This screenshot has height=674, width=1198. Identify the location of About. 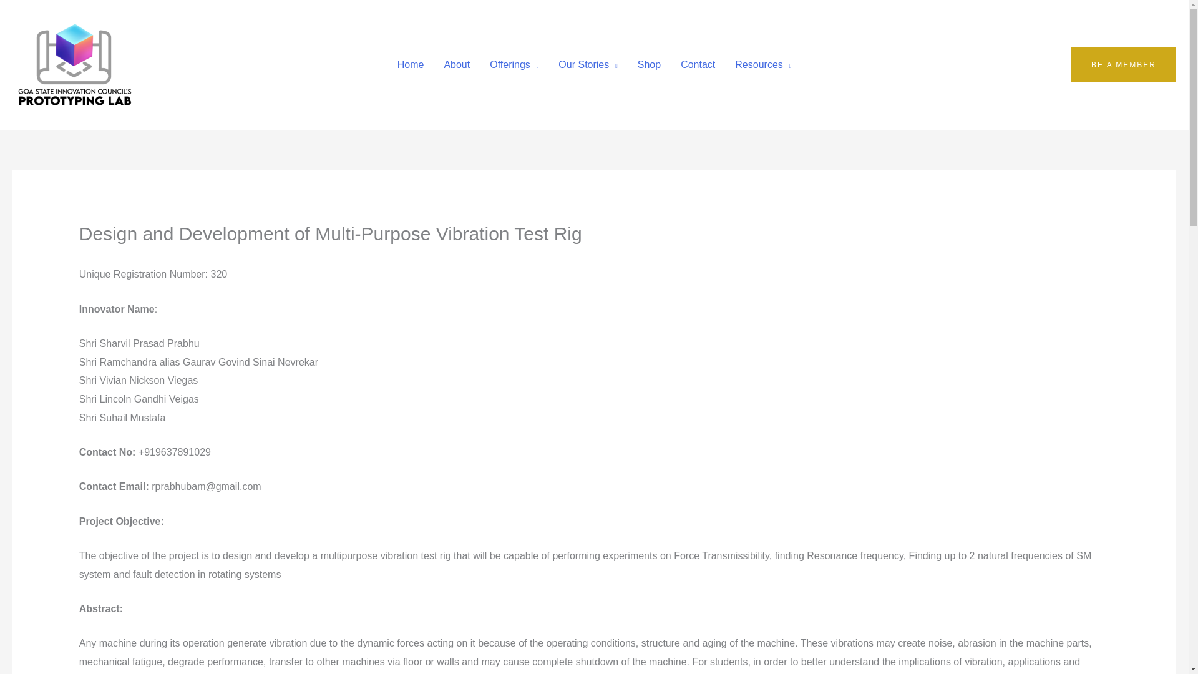
(457, 64).